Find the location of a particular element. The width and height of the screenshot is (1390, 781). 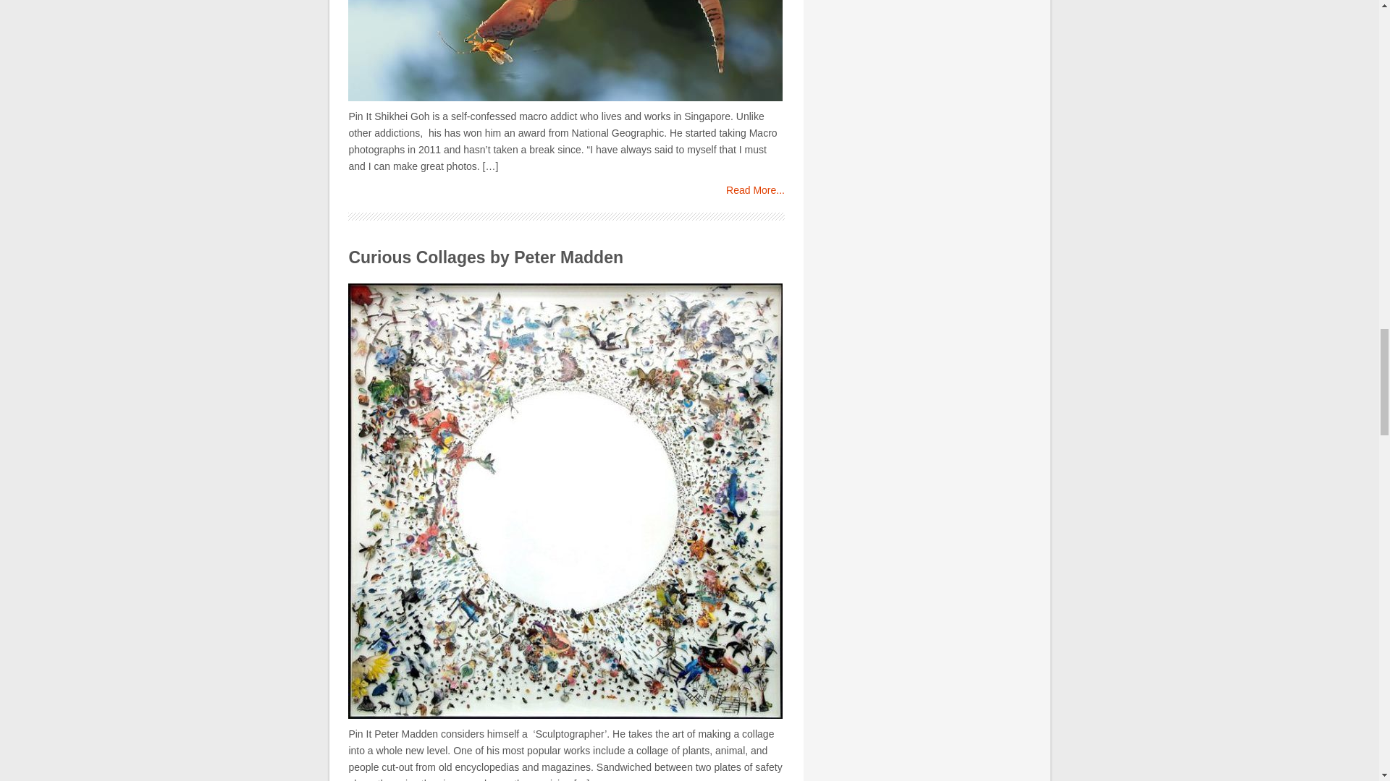

Wacky Critter Close-Ups by Shikhei Goh is located at coordinates (566, 54).